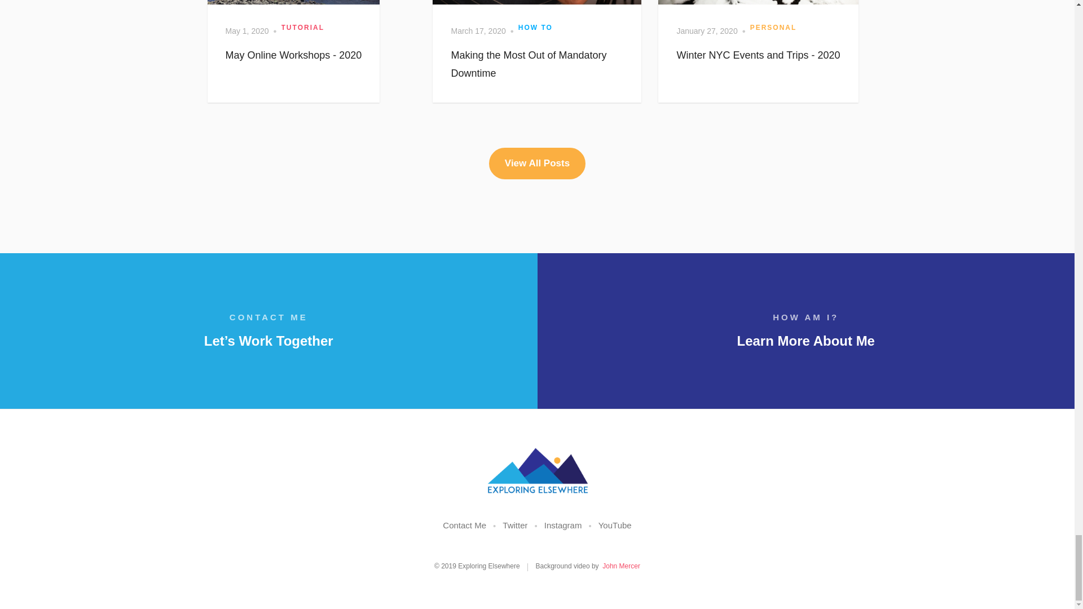  What do you see at coordinates (514, 525) in the screenshot?
I see `Twitter` at bounding box center [514, 525].